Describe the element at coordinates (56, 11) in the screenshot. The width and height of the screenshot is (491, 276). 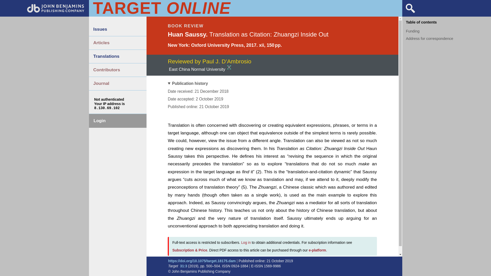
I see `To the Publishers' catalog` at that location.